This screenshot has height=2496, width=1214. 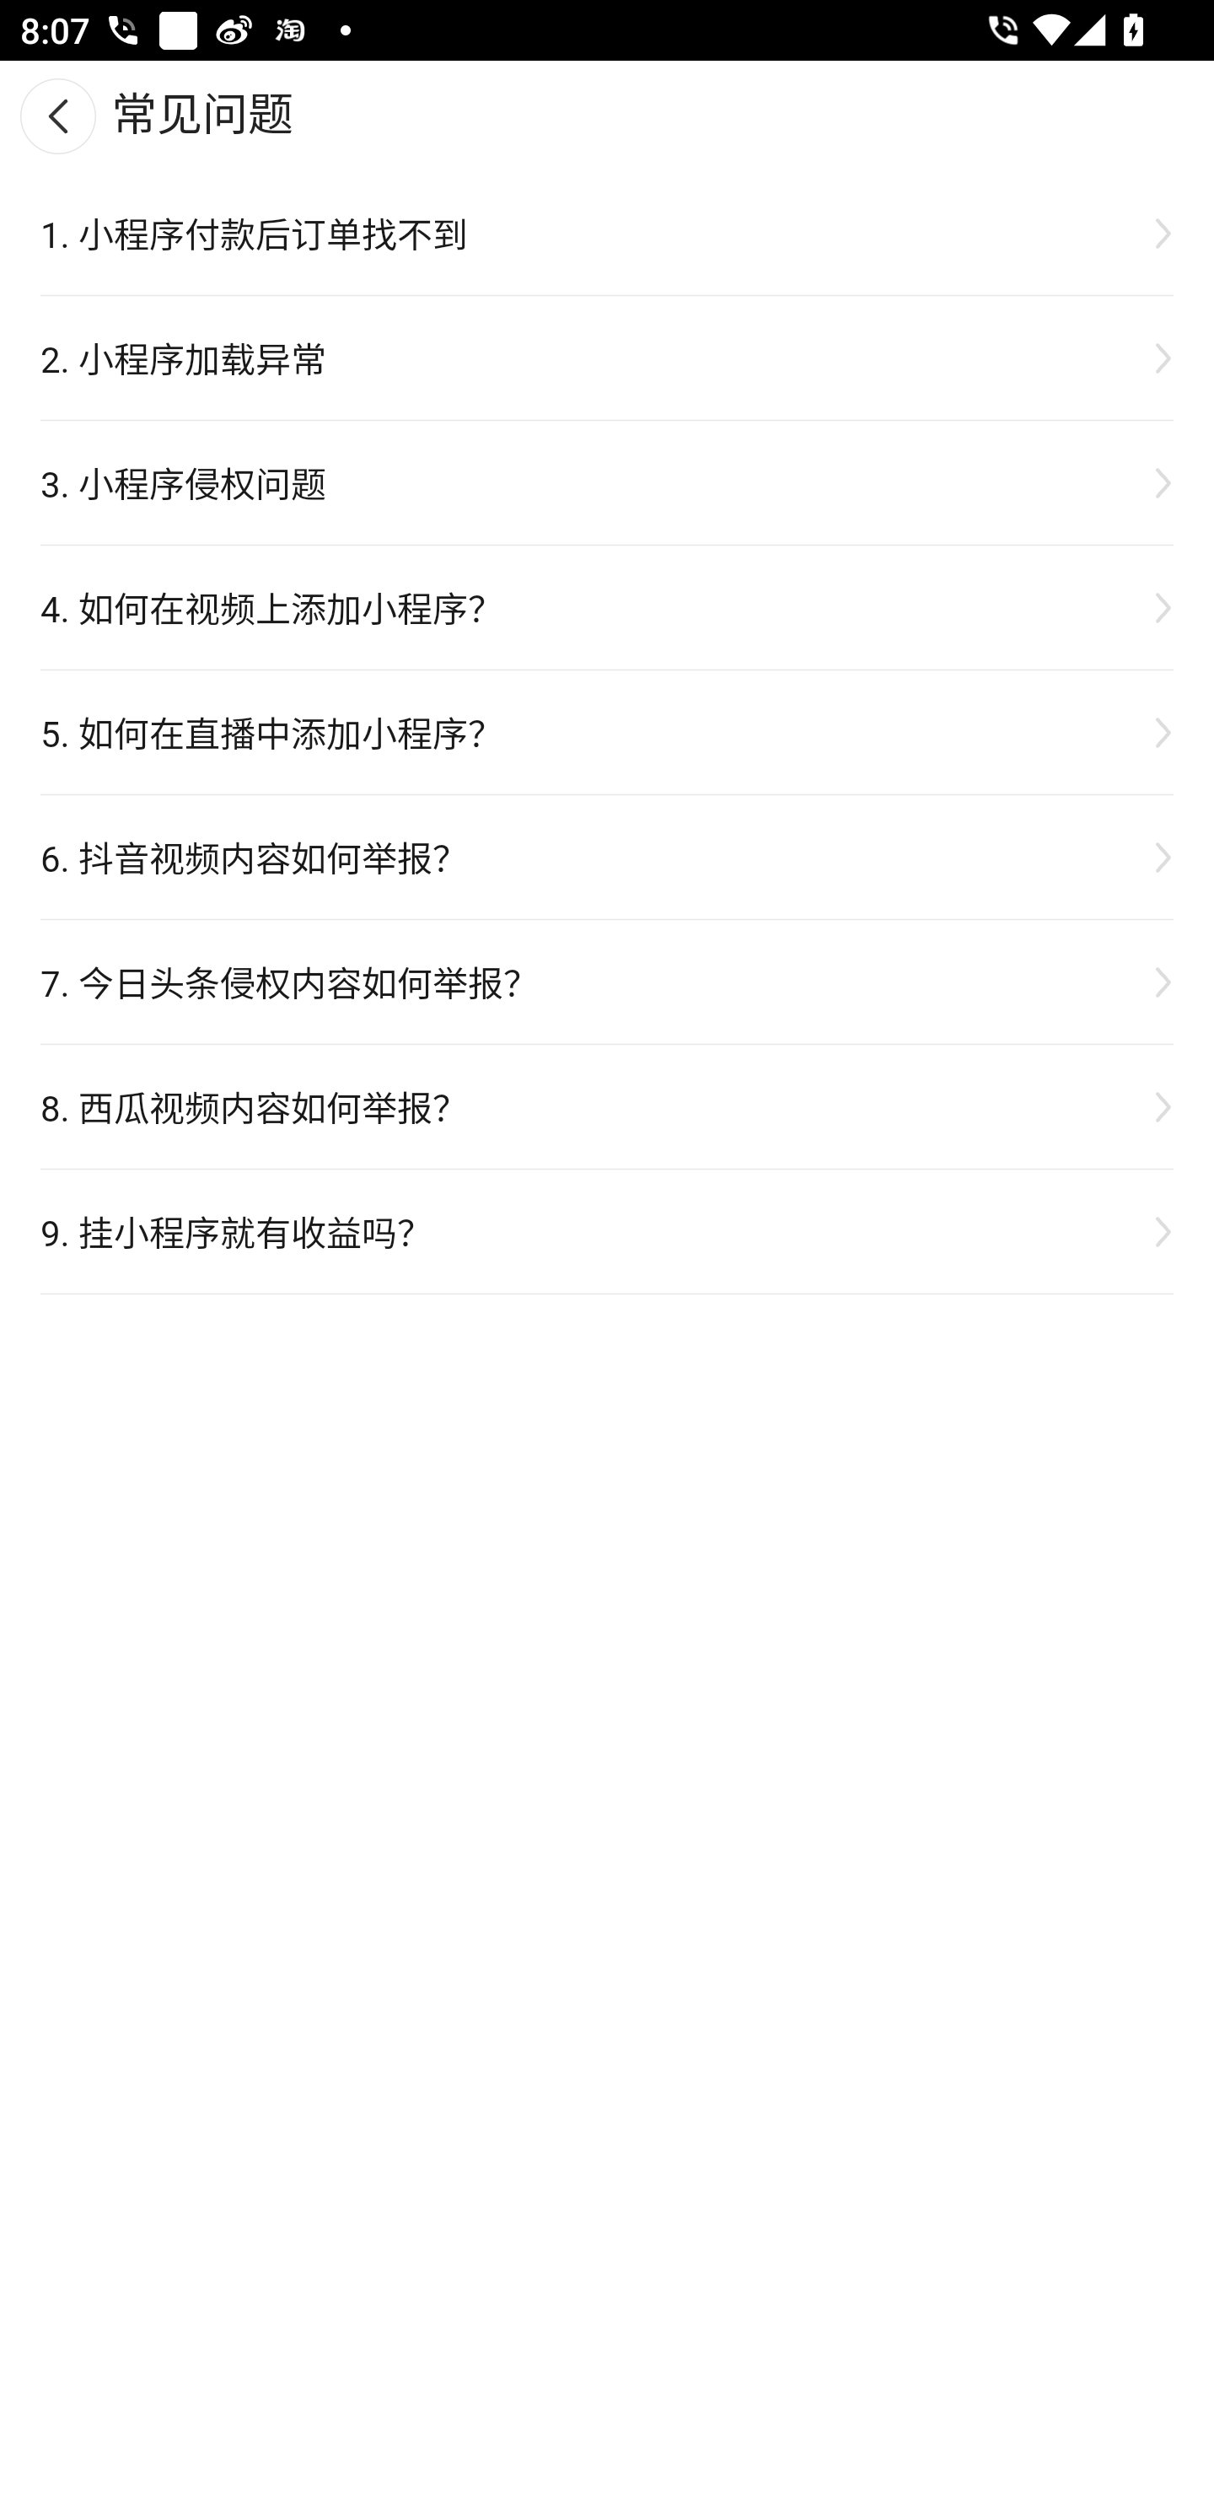 I want to click on 6. 抖音视频内容如何举报？, so click(x=607, y=855).